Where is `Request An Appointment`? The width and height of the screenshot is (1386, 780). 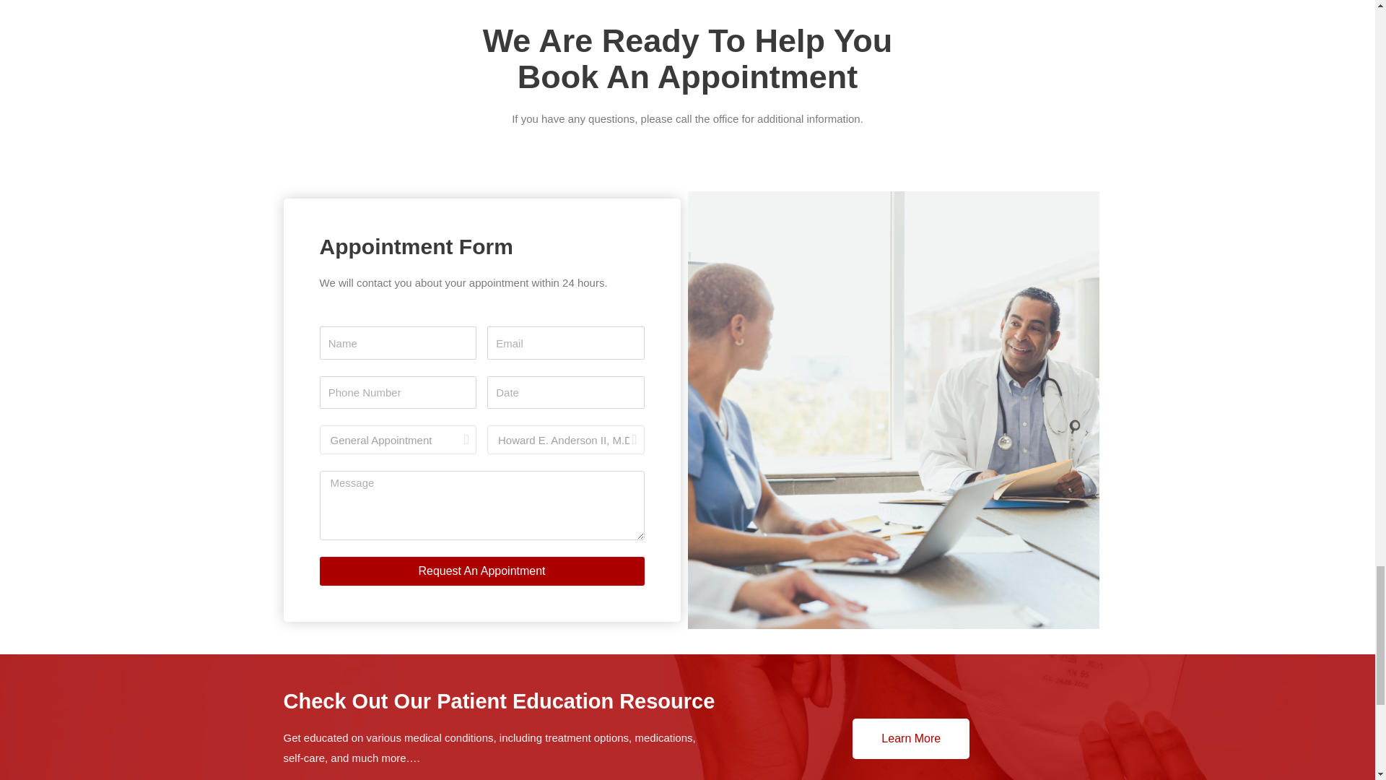 Request An Appointment is located at coordinates (481, 571).